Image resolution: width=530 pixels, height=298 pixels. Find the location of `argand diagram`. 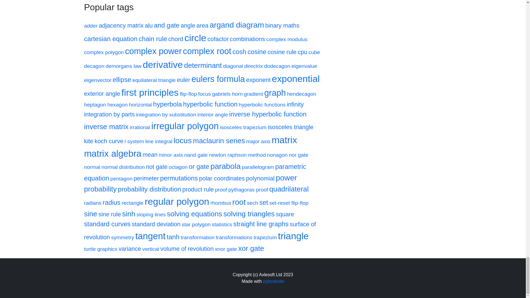

argand diagram is located at coordinates (237, 26).